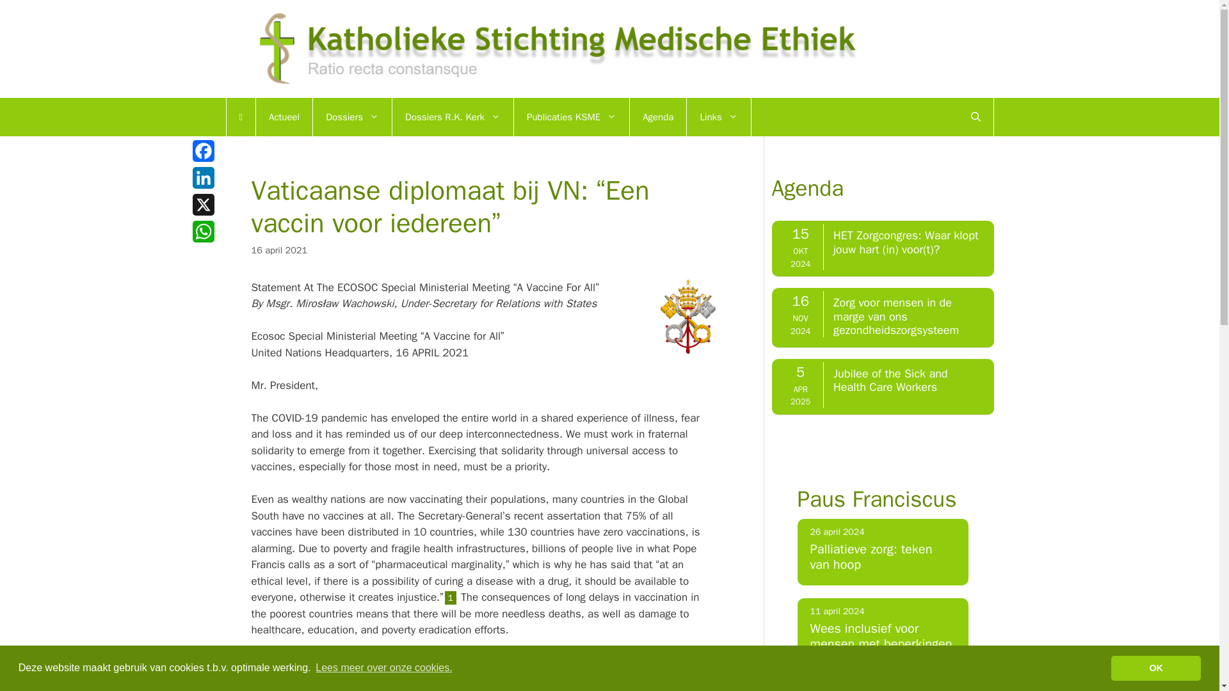  What do you see at coordinates (384, 668) in the screenshot?
I see `Lees meer over onze cookies.` at bounding box center [384, 668].